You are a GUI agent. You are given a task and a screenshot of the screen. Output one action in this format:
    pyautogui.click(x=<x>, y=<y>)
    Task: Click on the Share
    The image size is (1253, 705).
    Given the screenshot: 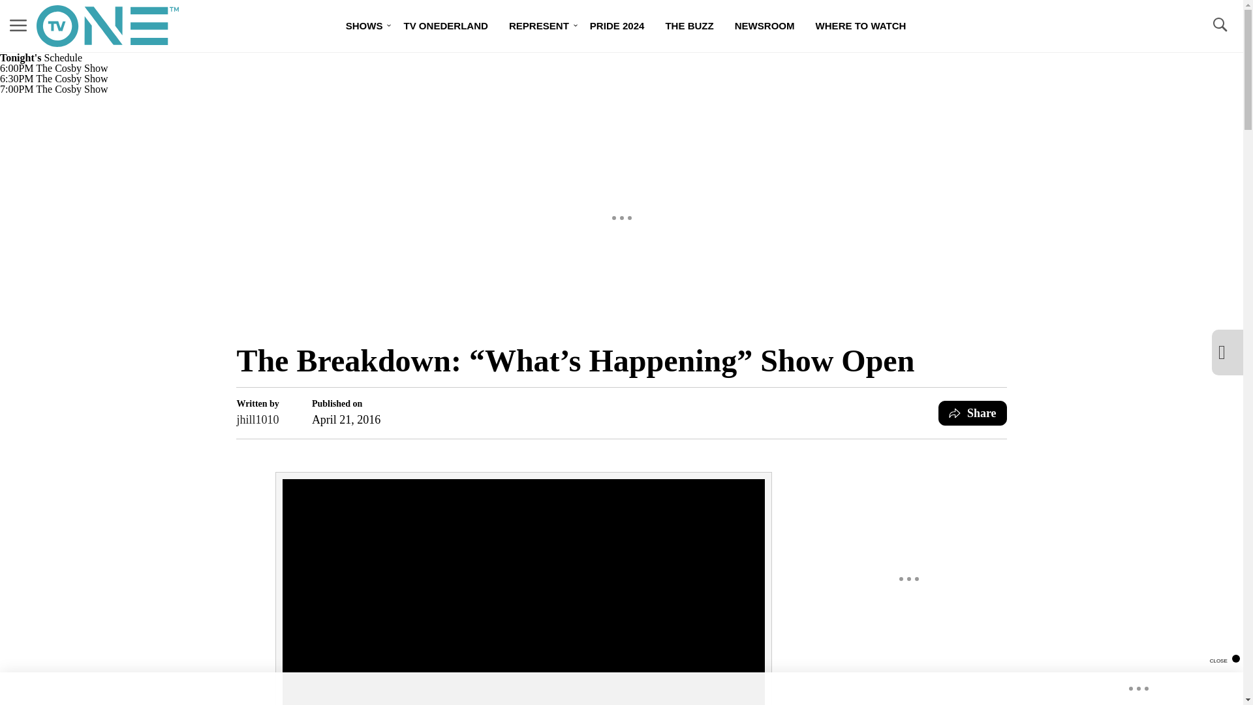 What is the action you would take?
    pyautogui.click(x=972, y=413)
    